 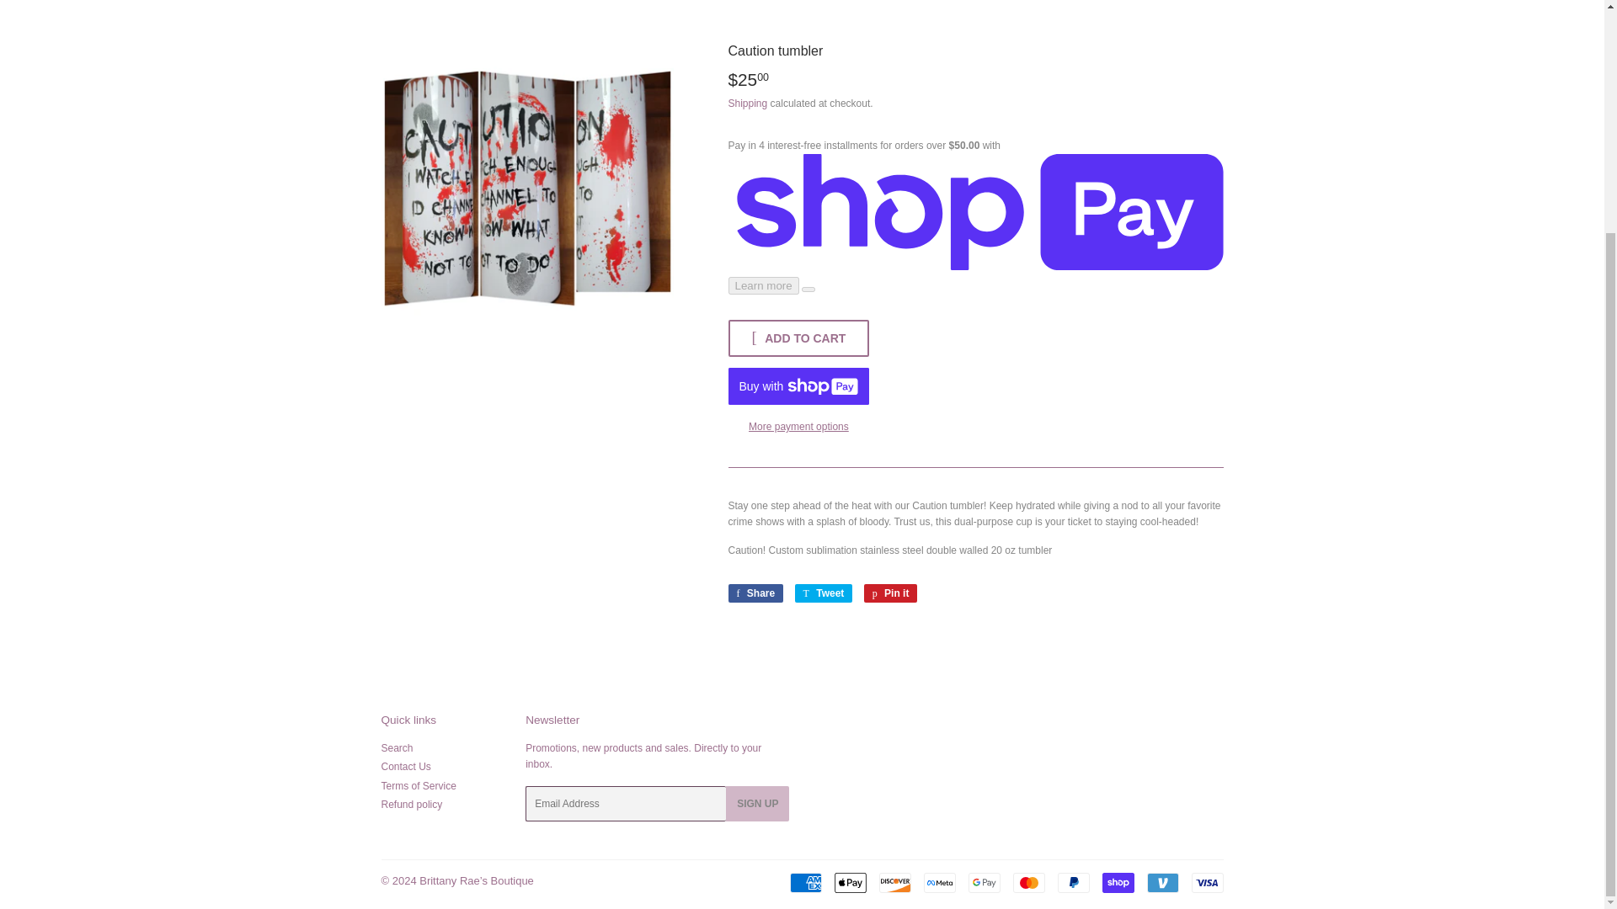 What do you see at coordinates (1027, 882) in the screenshot?
I see `Mastercard` at bounding box center [1027, 882].